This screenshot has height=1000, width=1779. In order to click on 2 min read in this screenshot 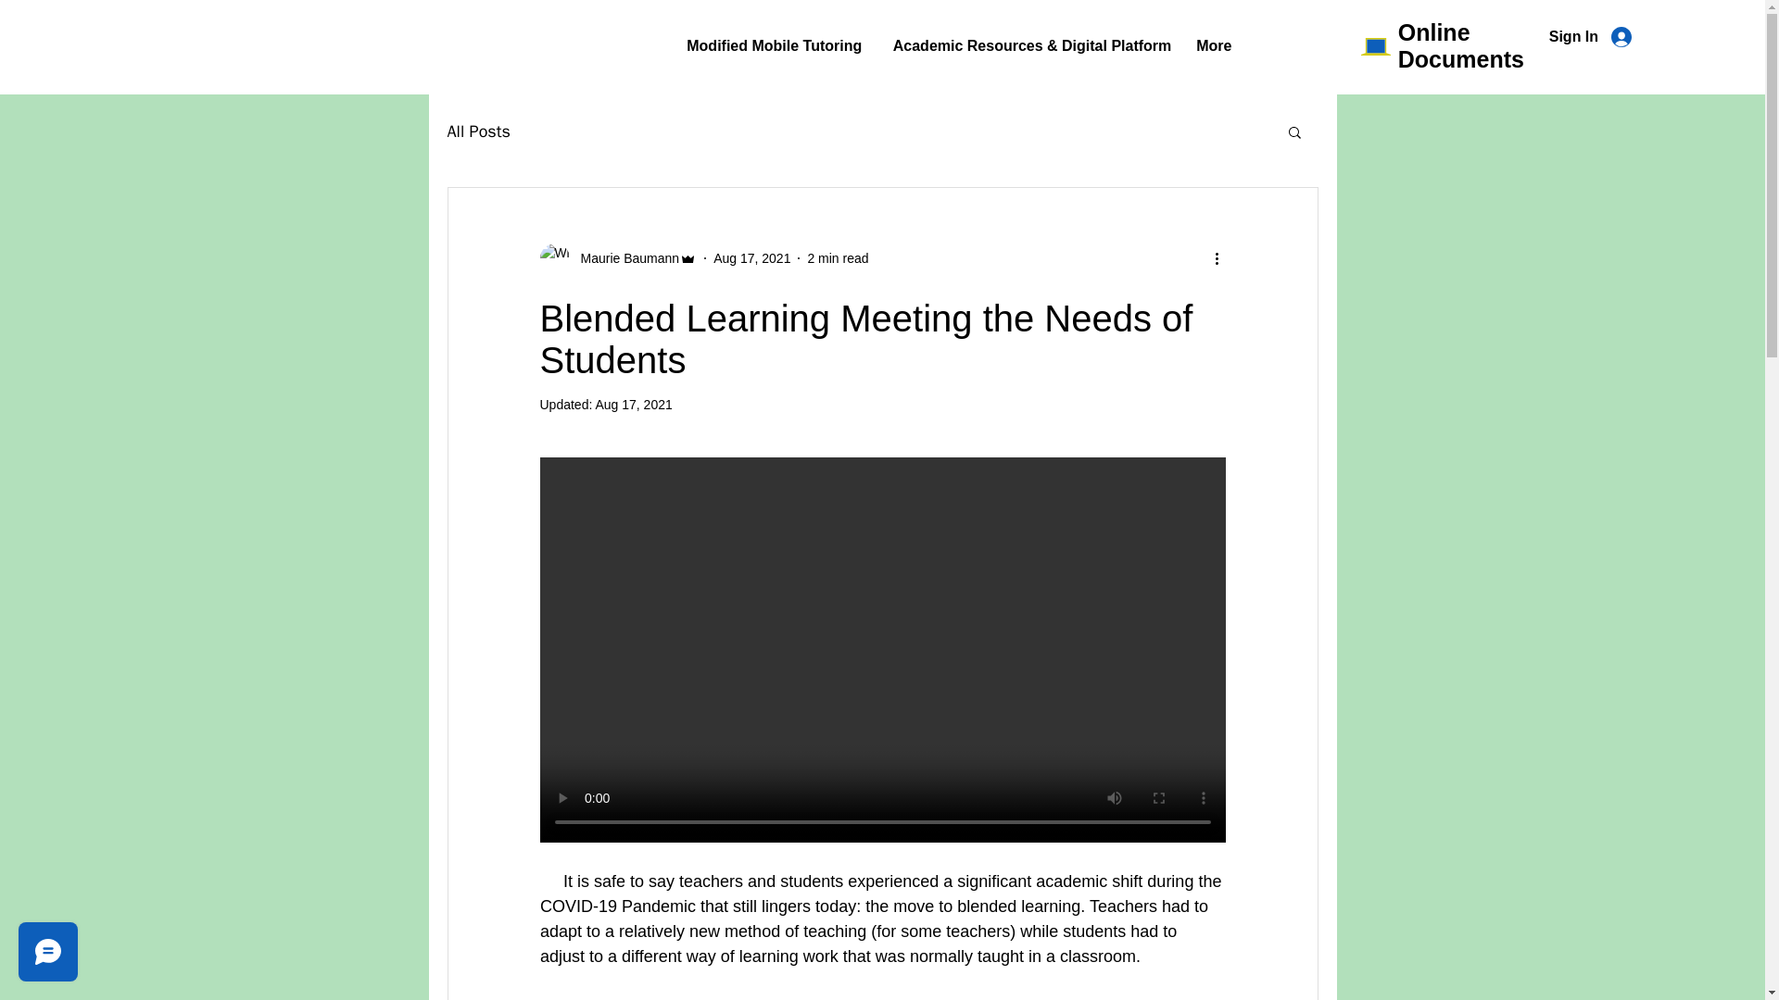, I will do `click(838, 257)`.